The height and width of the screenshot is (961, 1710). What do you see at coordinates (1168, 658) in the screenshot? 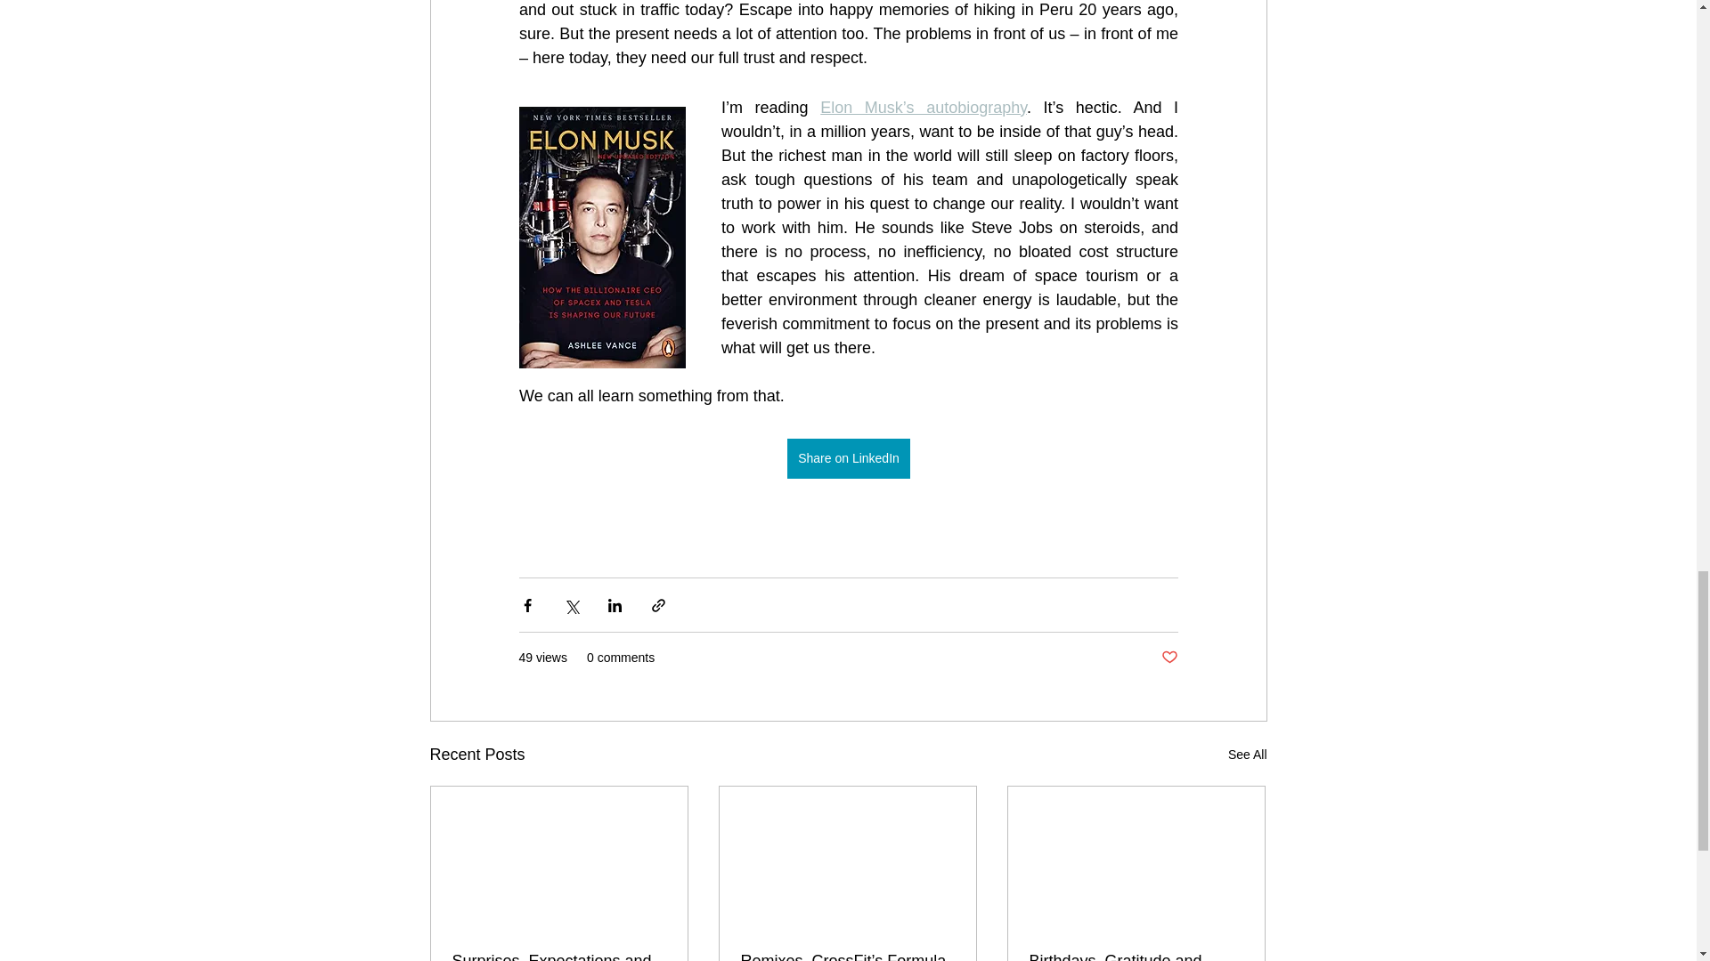
I see `Post not marked as liked` at bounding box center [1168, 658].